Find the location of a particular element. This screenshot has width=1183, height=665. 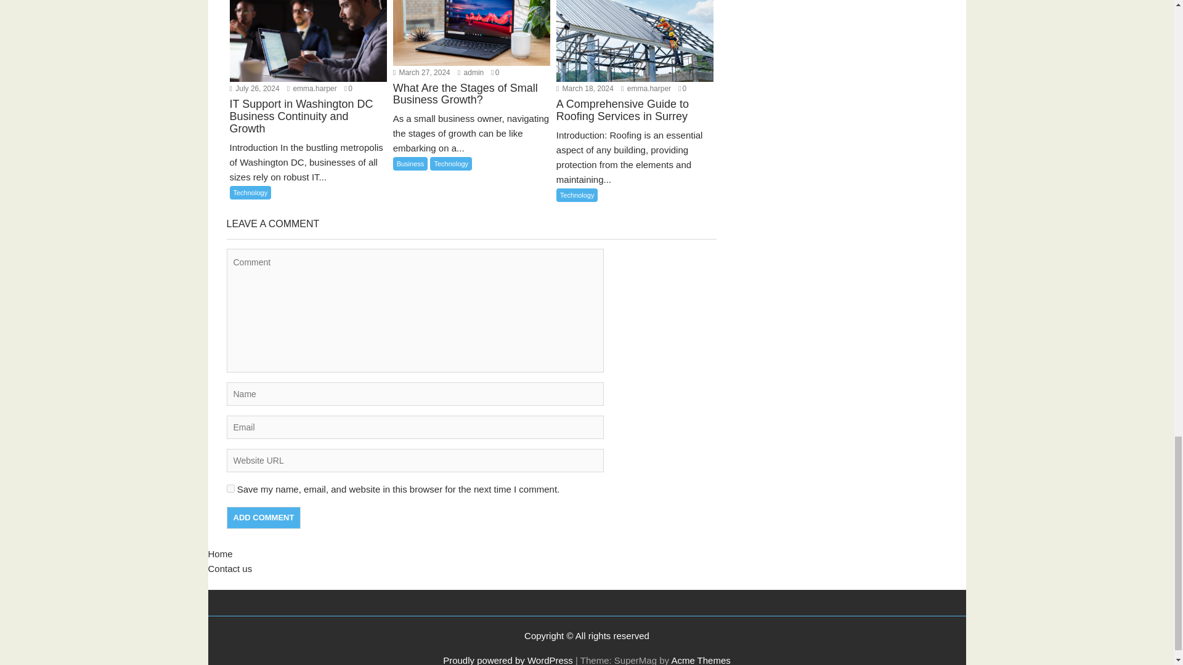

emma.harper is located at coordinates (312, 89).